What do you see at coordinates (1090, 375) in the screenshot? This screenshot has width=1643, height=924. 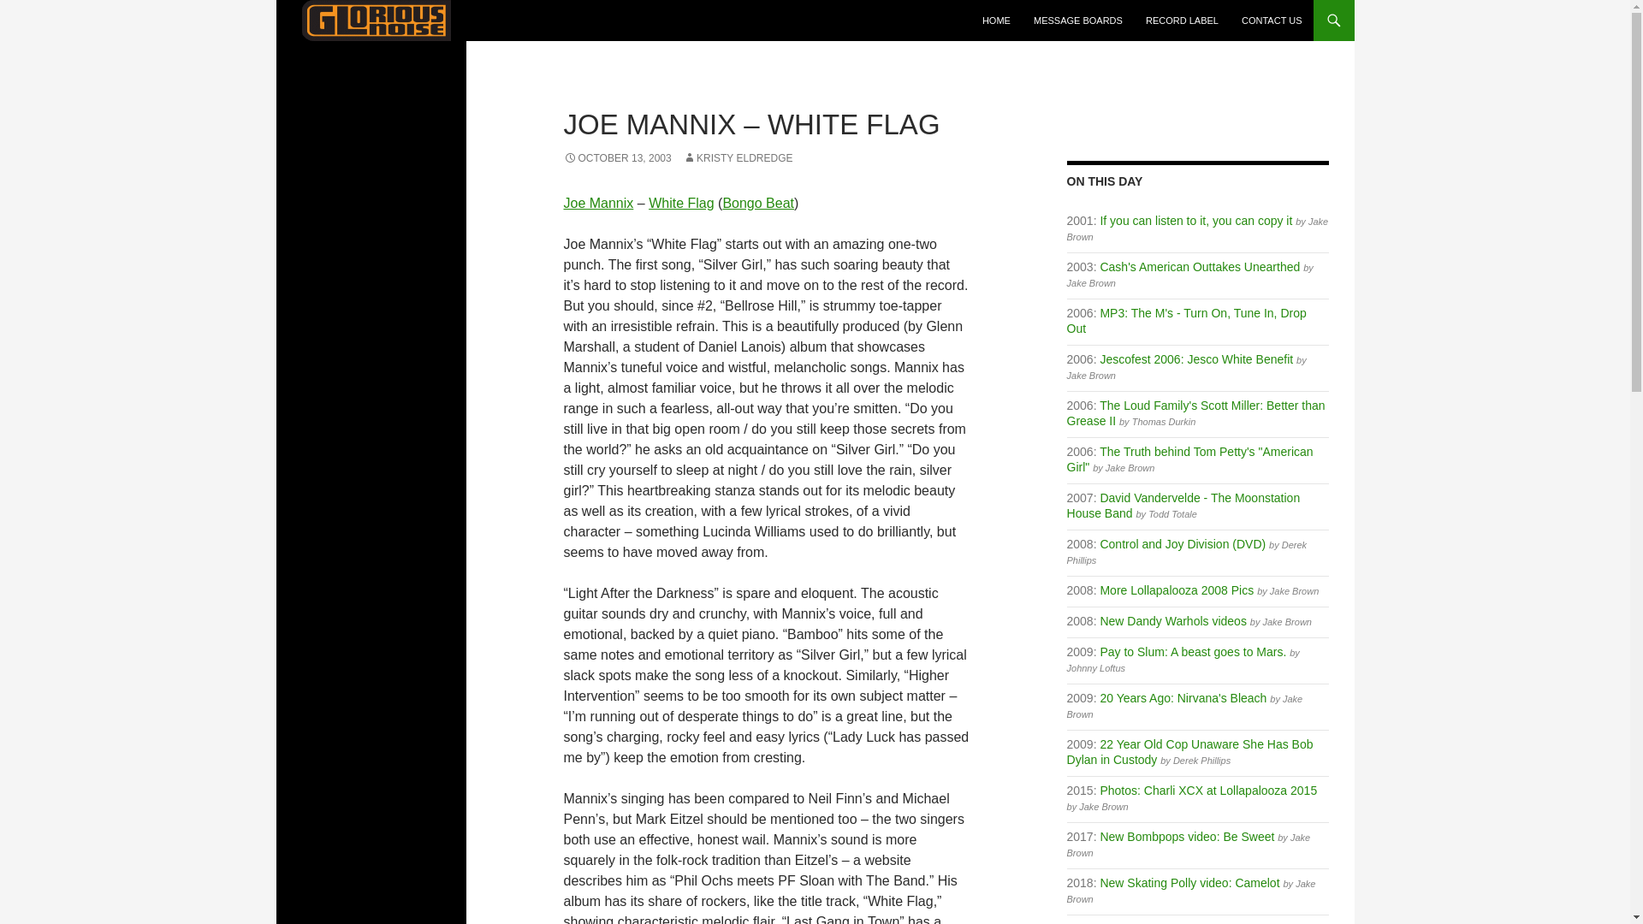 I see `Jake Brown` at bounding box center [1090, 375].